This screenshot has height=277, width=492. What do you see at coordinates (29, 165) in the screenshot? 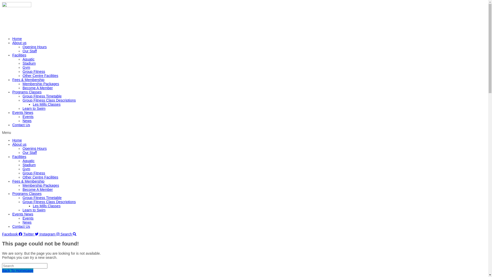
I see `Stadium` at bounding box center [29, 165].